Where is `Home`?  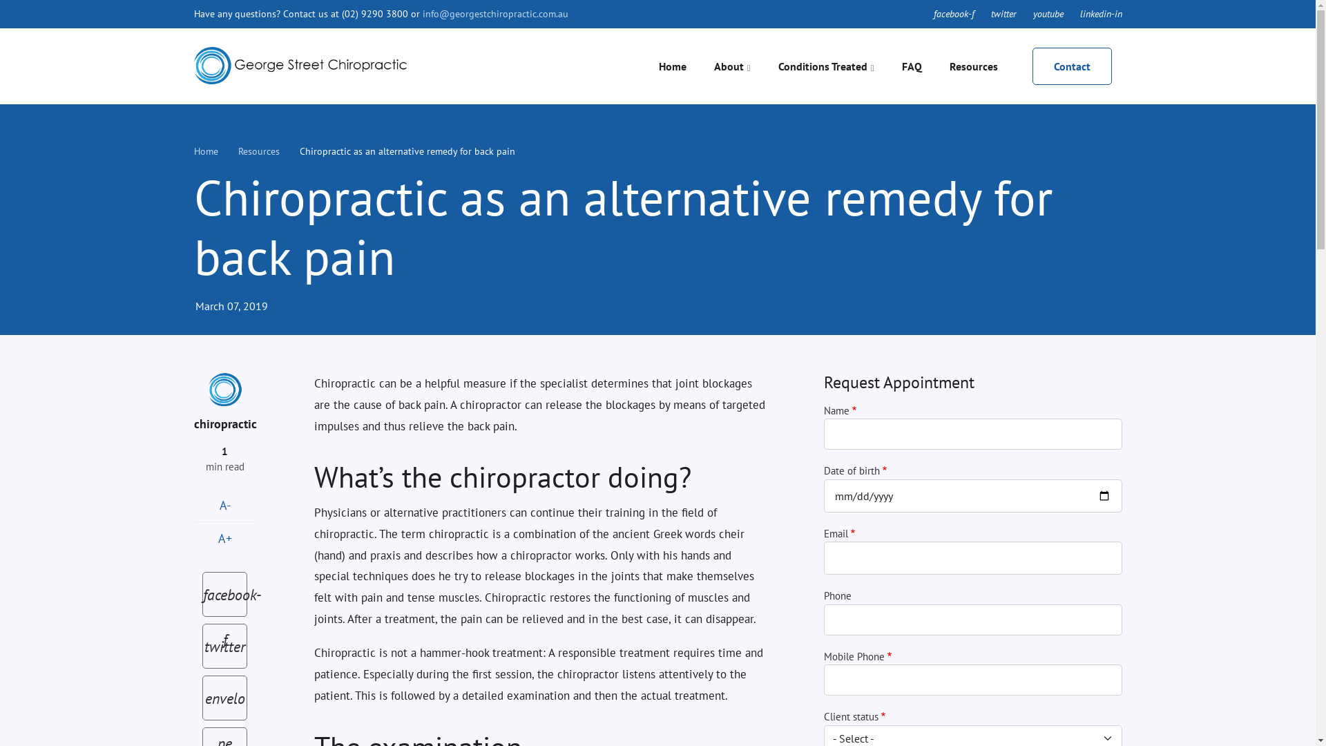 Home is located at coordinates (300, 65).